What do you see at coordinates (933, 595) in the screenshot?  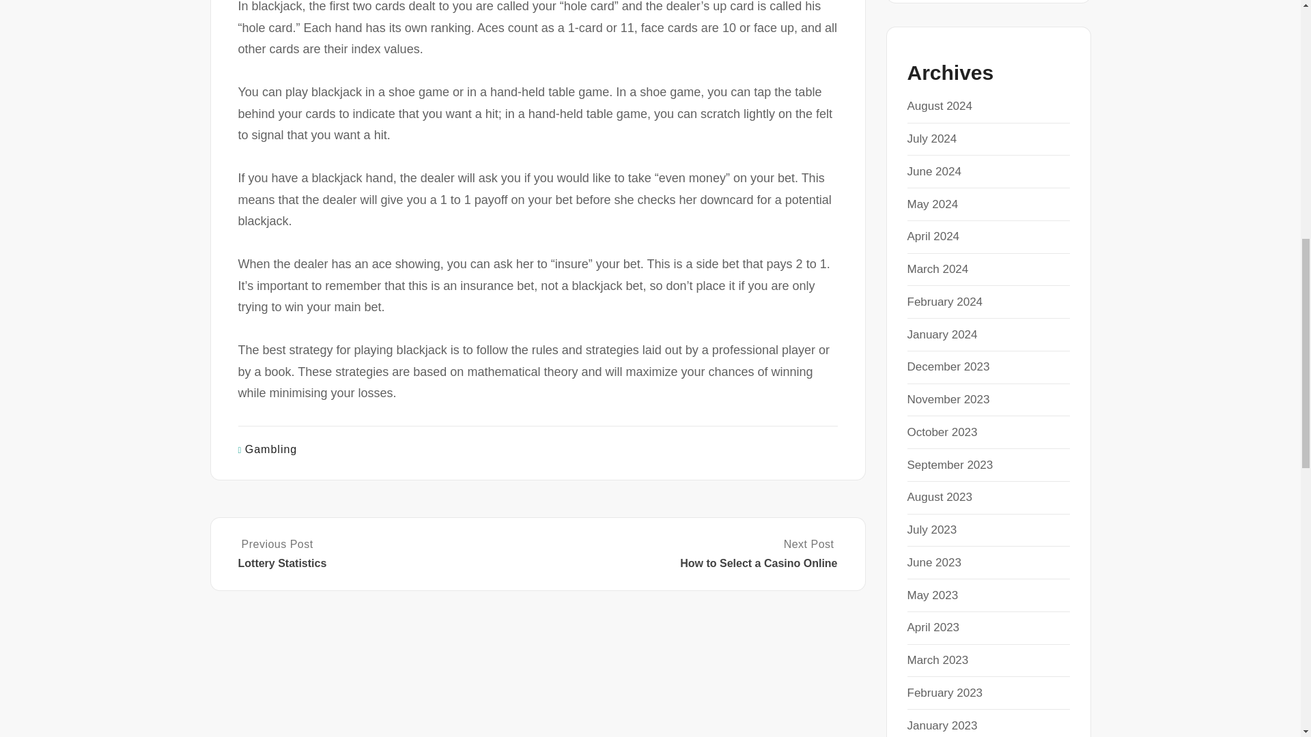 I see `May 2023` at bounding box center [933, 595].